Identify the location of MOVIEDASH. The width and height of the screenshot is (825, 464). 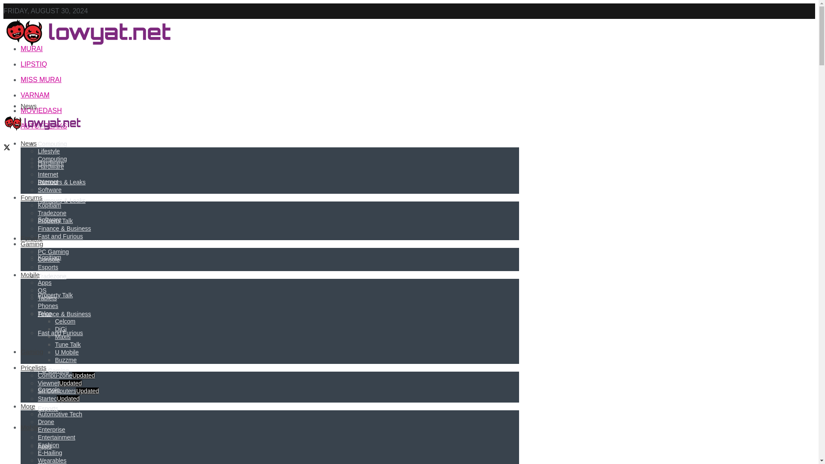
(41, 110).